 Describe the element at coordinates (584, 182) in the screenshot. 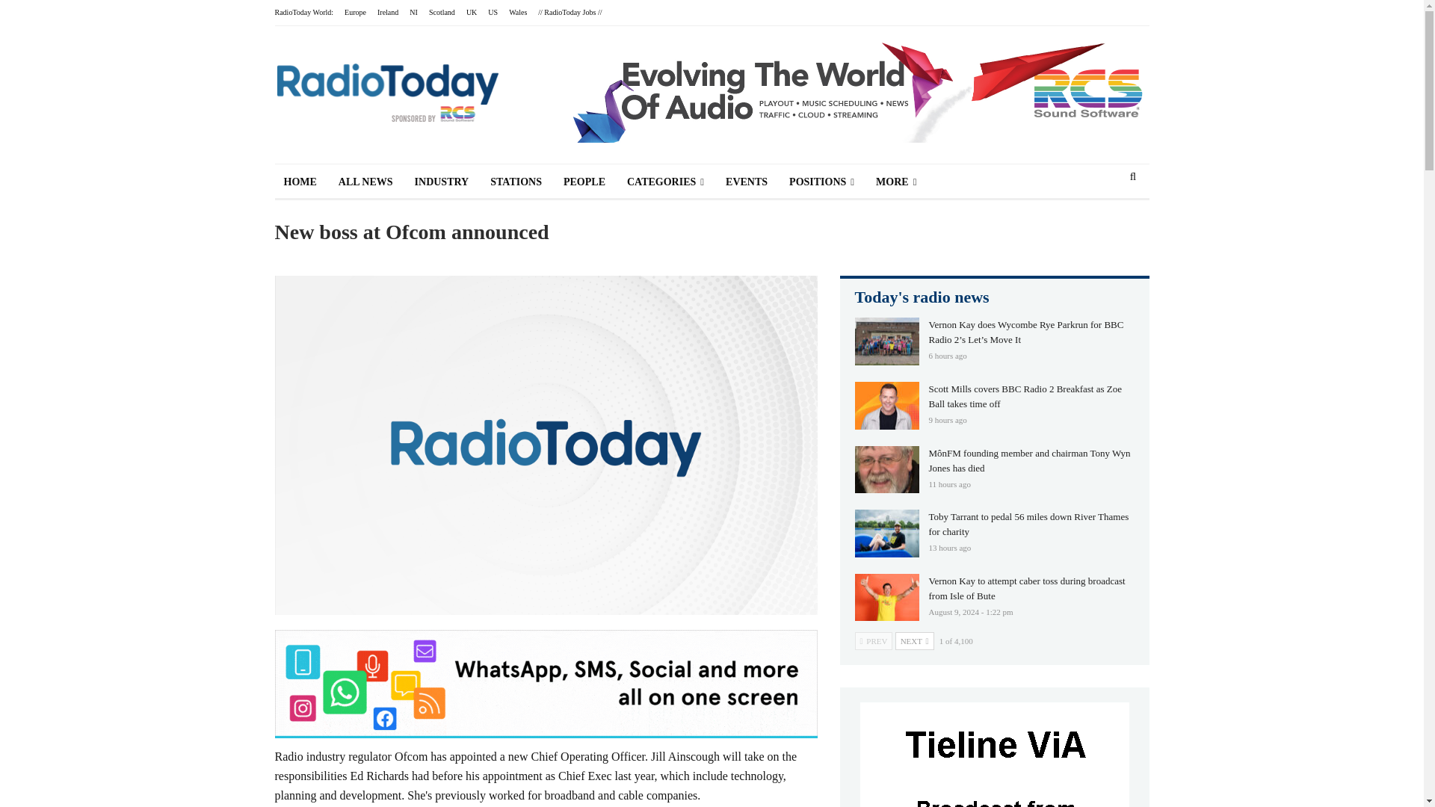

I see `PEOPLE` at that location.